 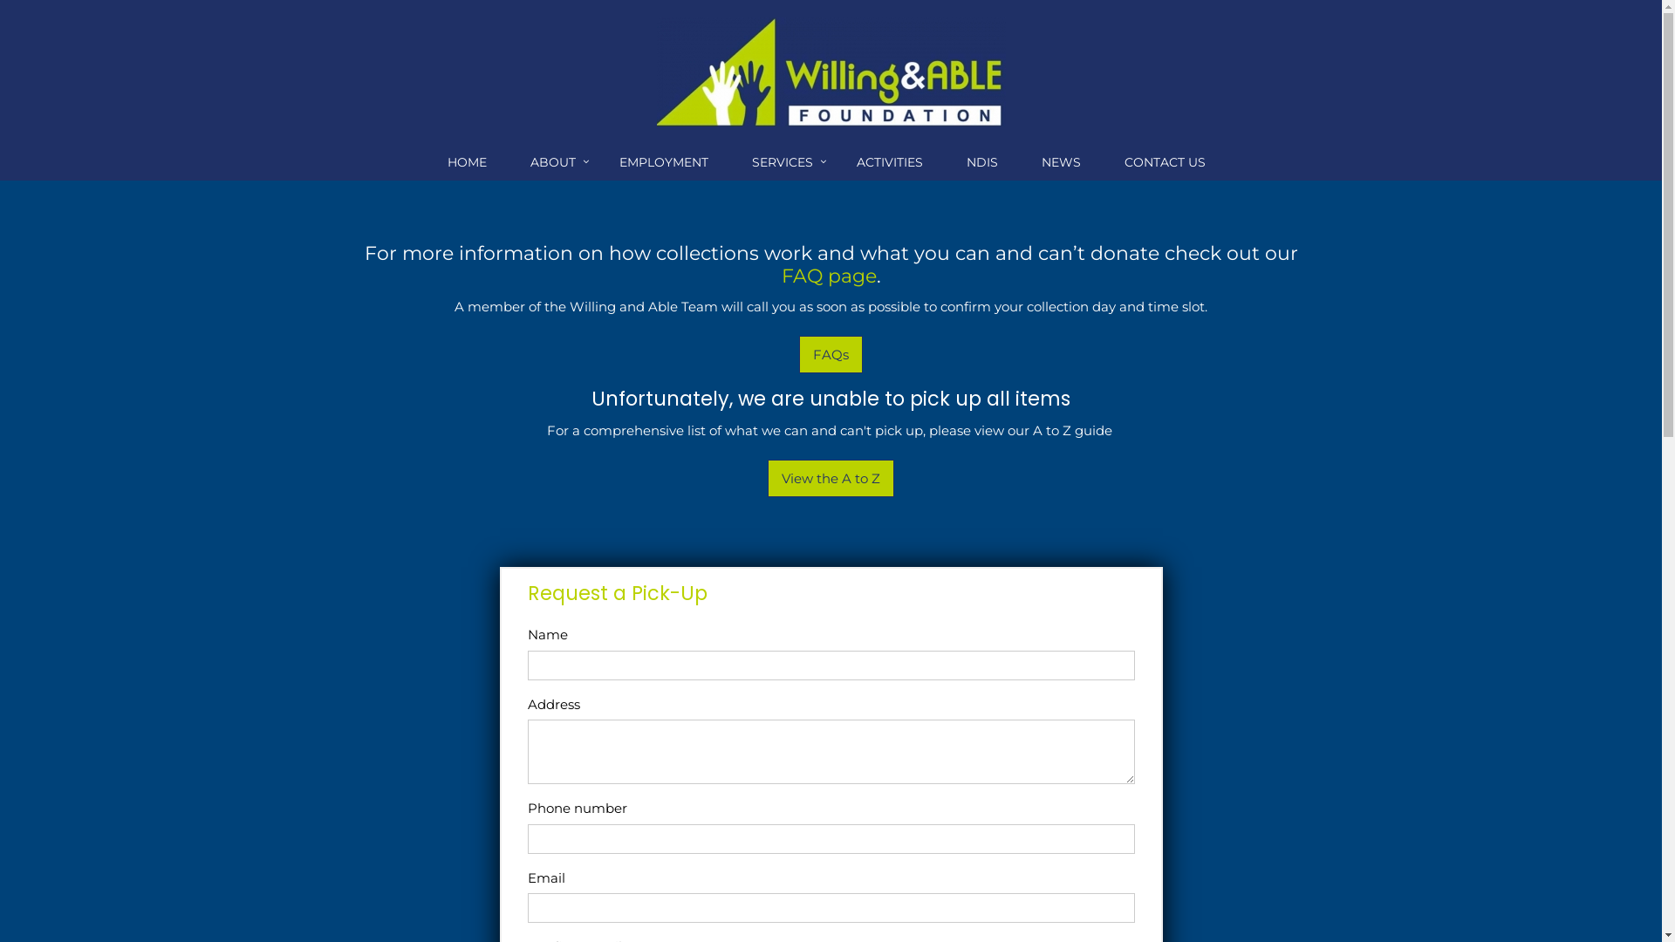 I want to click on NEWS, so click(x=1066, y=163).